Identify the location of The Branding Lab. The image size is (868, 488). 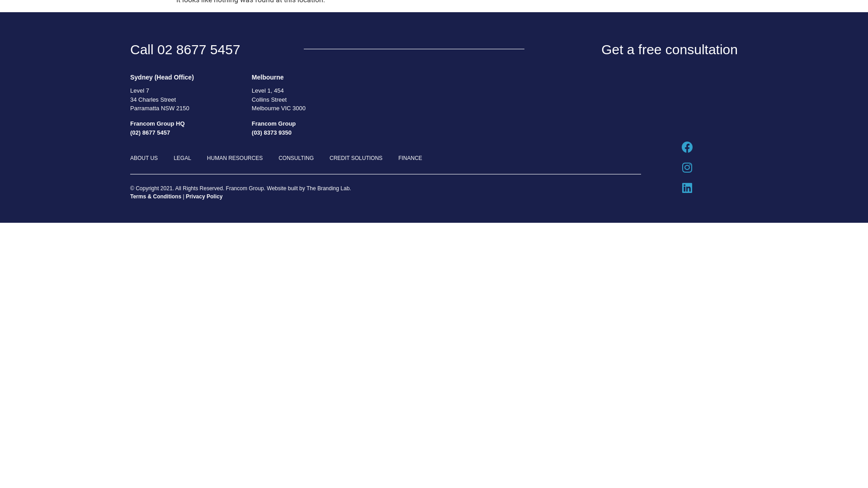
(328, 188).